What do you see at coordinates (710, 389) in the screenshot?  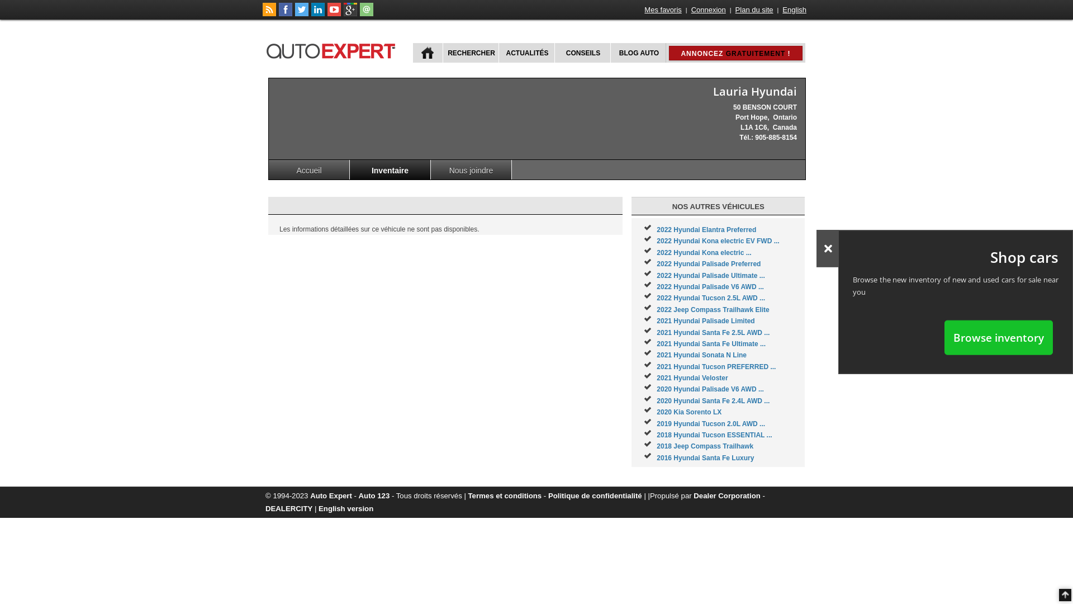 I see `2020 Hyundai Palisade V6 AWD ...` at bounding box center [710, 389].